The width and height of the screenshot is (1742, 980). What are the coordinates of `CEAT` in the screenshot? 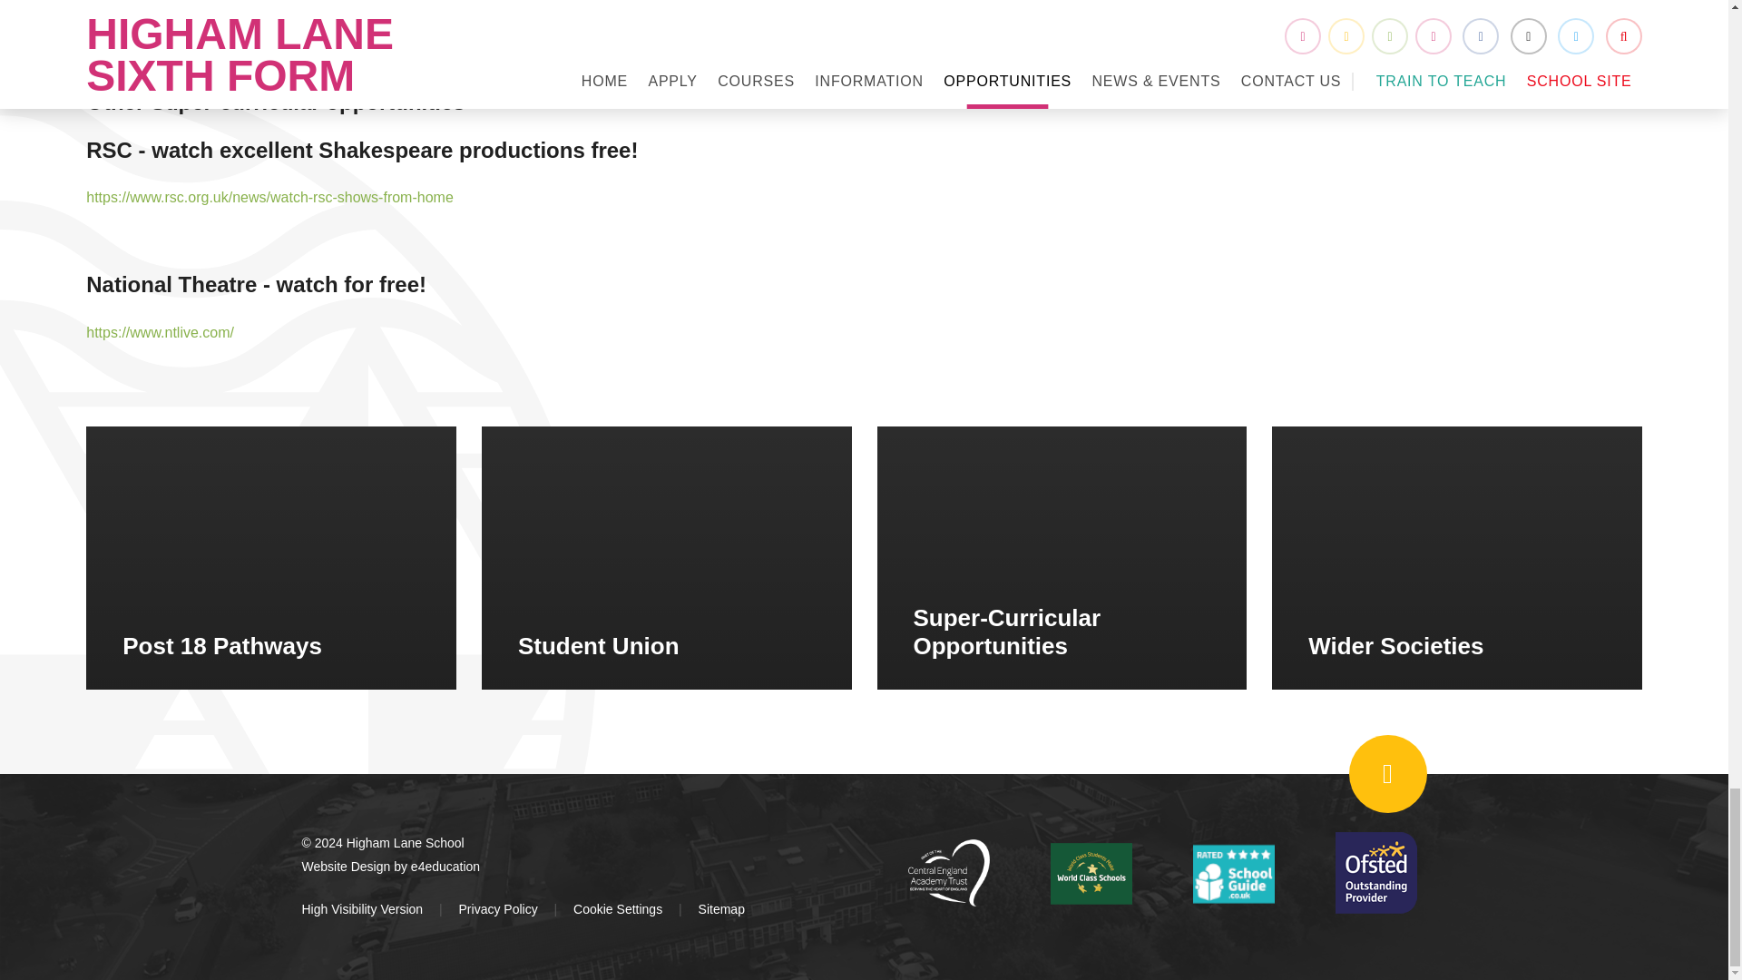 It's located at (948, 873).